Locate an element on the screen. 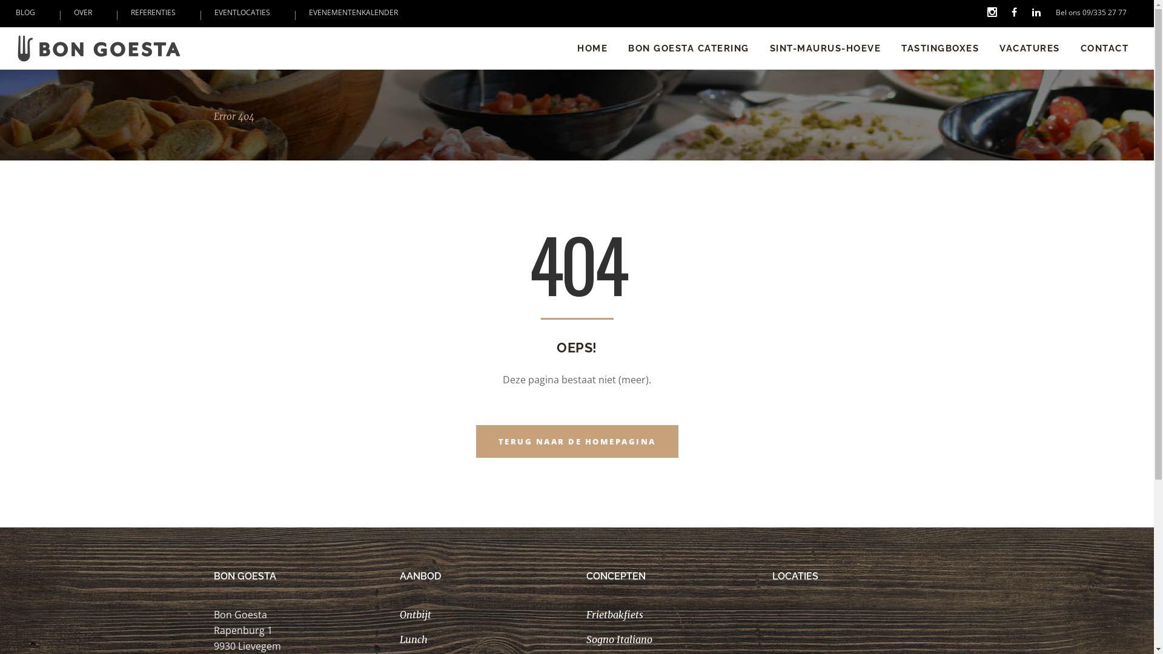 The width and height of the screenshot is (1163, 654). Lunch is located at coordinates (414, 639).